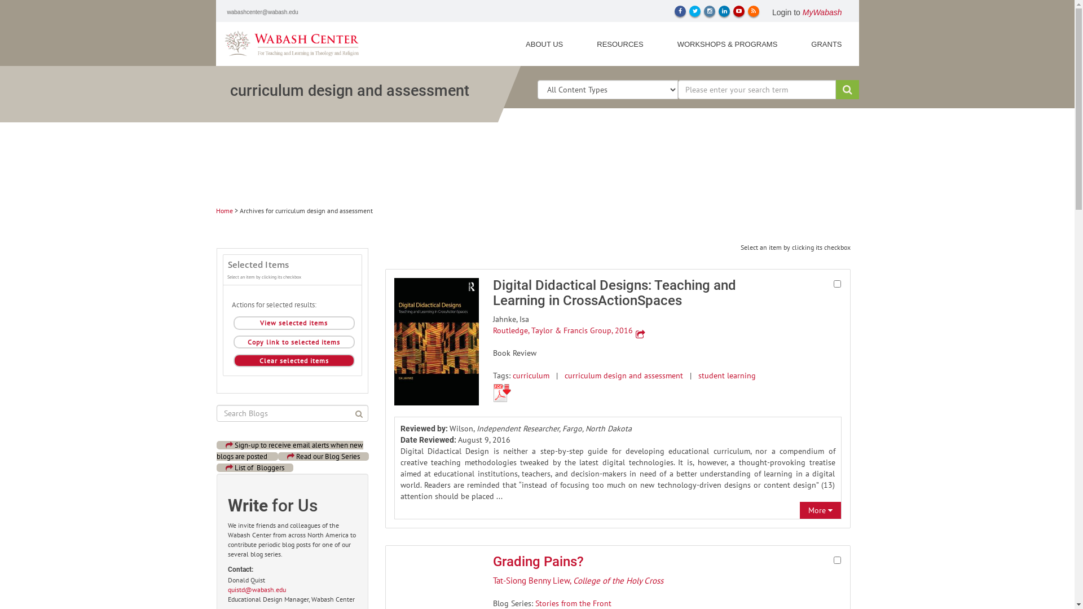 The height and width of the screenshot is (609, 1083). I want to click on RESOURCES, so click(620, 44).